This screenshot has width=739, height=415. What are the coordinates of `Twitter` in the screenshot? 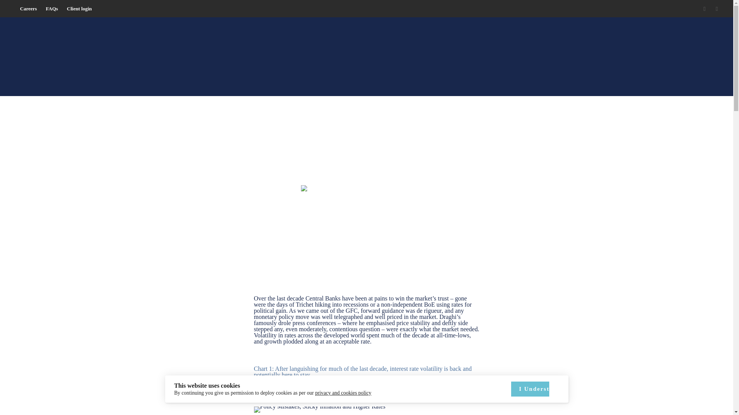 It's located at (704, 9).